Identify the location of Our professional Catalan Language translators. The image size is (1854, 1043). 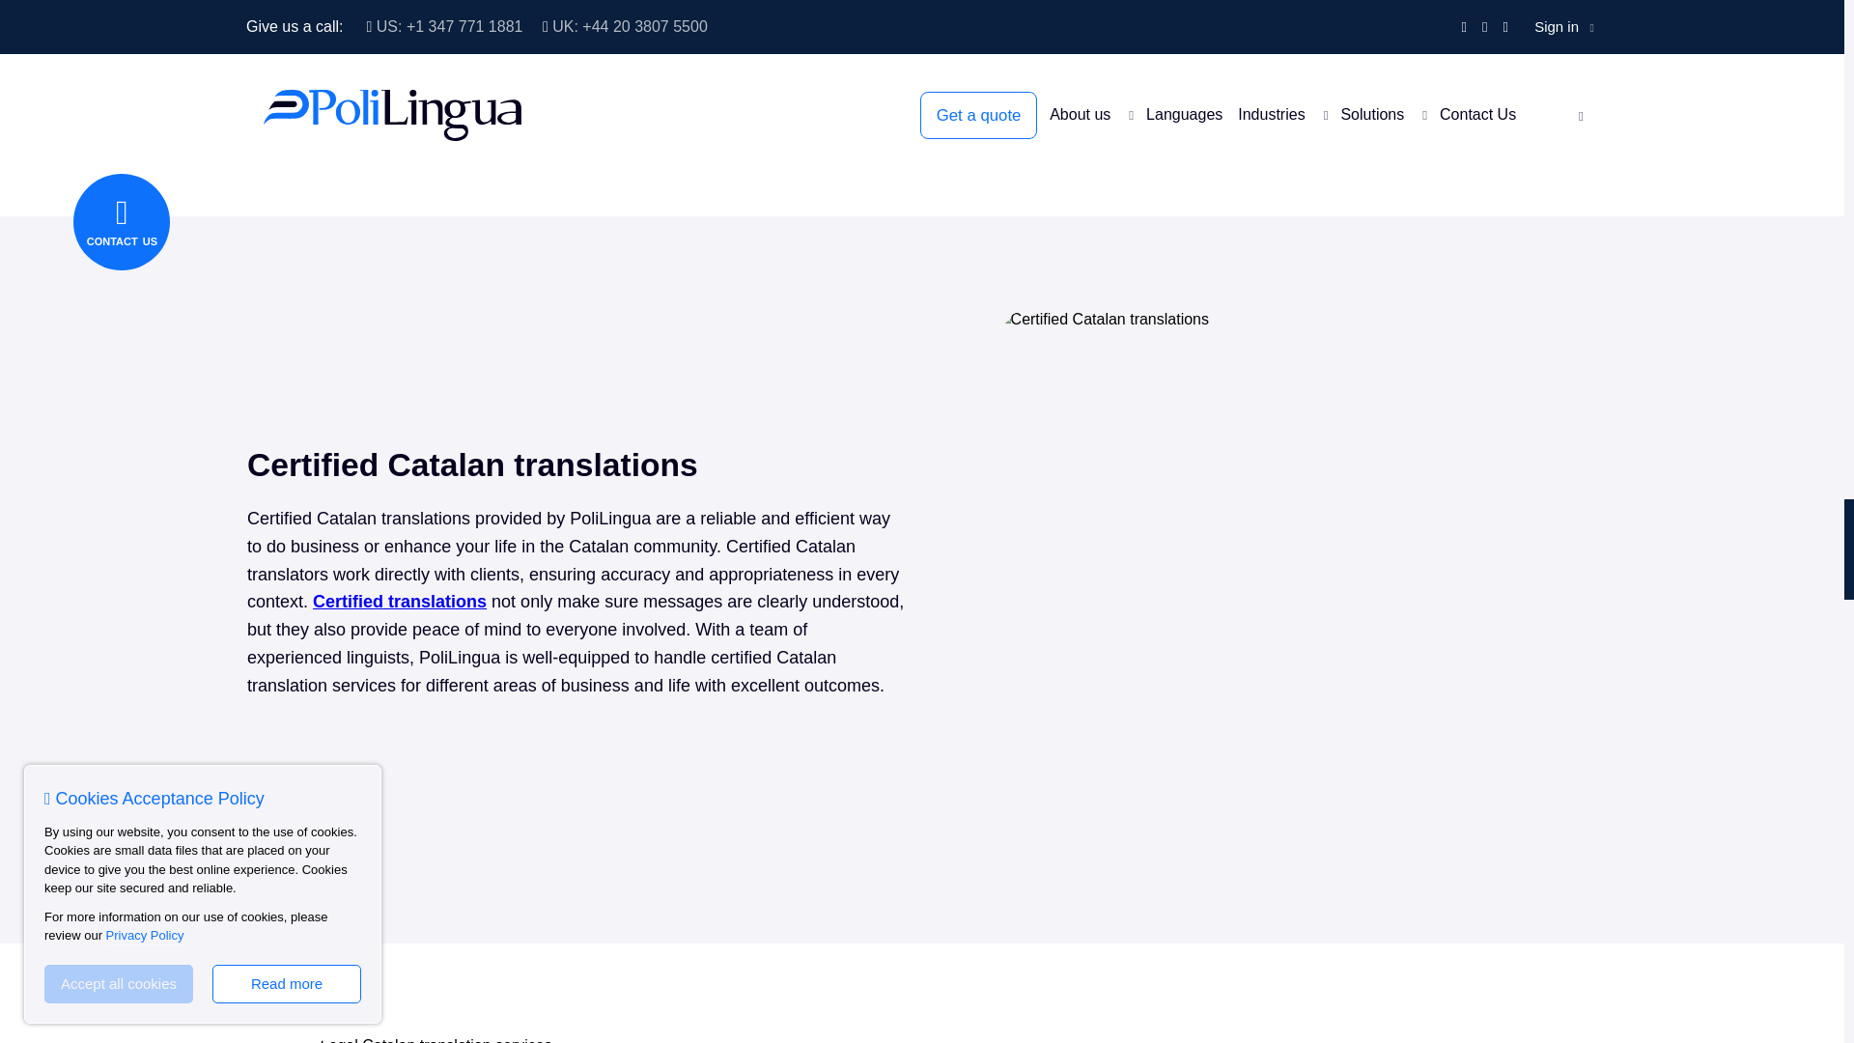
(577, 62).